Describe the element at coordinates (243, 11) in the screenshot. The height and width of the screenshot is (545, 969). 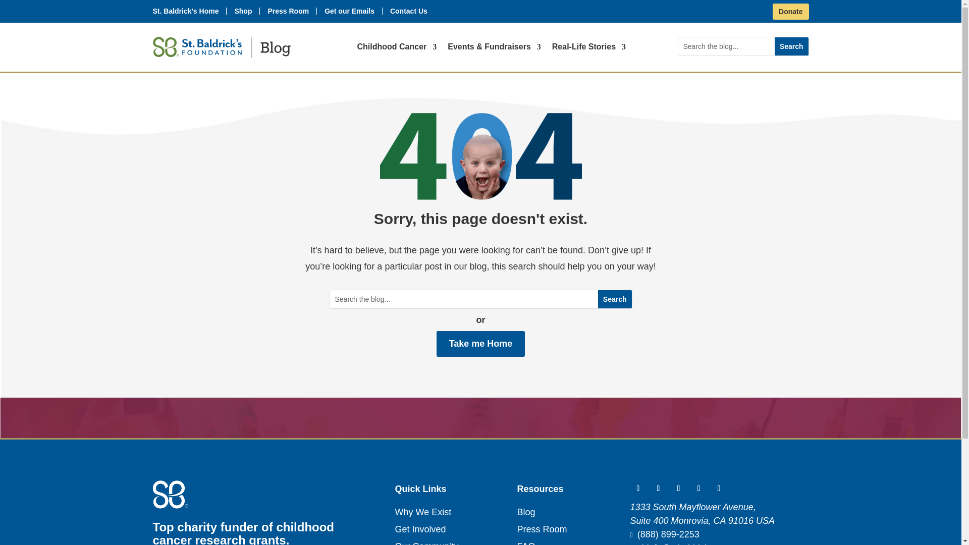
I see `Shop` at that location.